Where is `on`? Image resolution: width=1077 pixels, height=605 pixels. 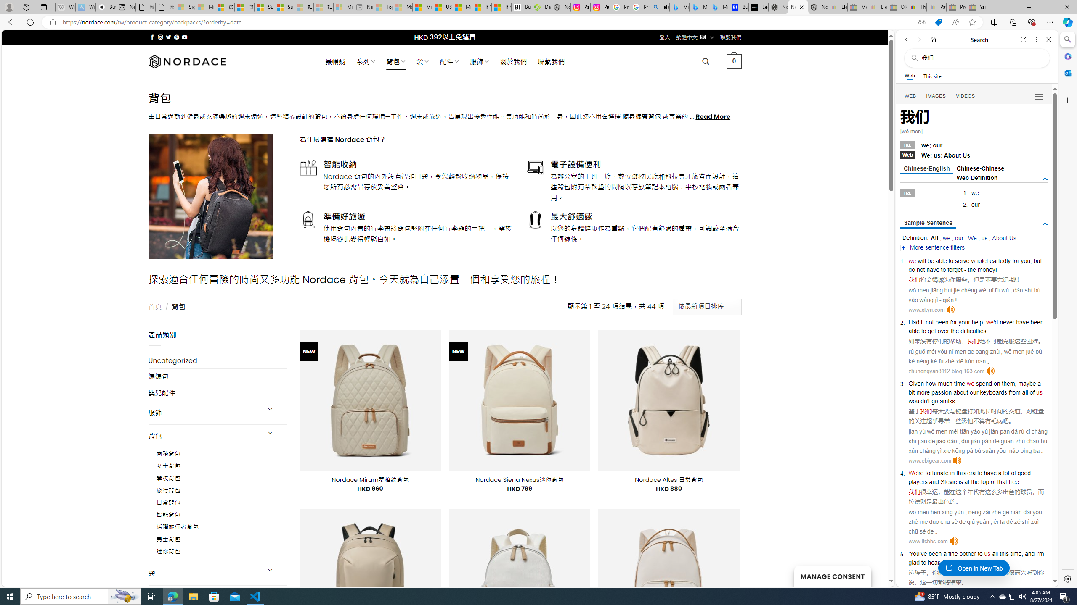 on is located at coordinates (997, 383).